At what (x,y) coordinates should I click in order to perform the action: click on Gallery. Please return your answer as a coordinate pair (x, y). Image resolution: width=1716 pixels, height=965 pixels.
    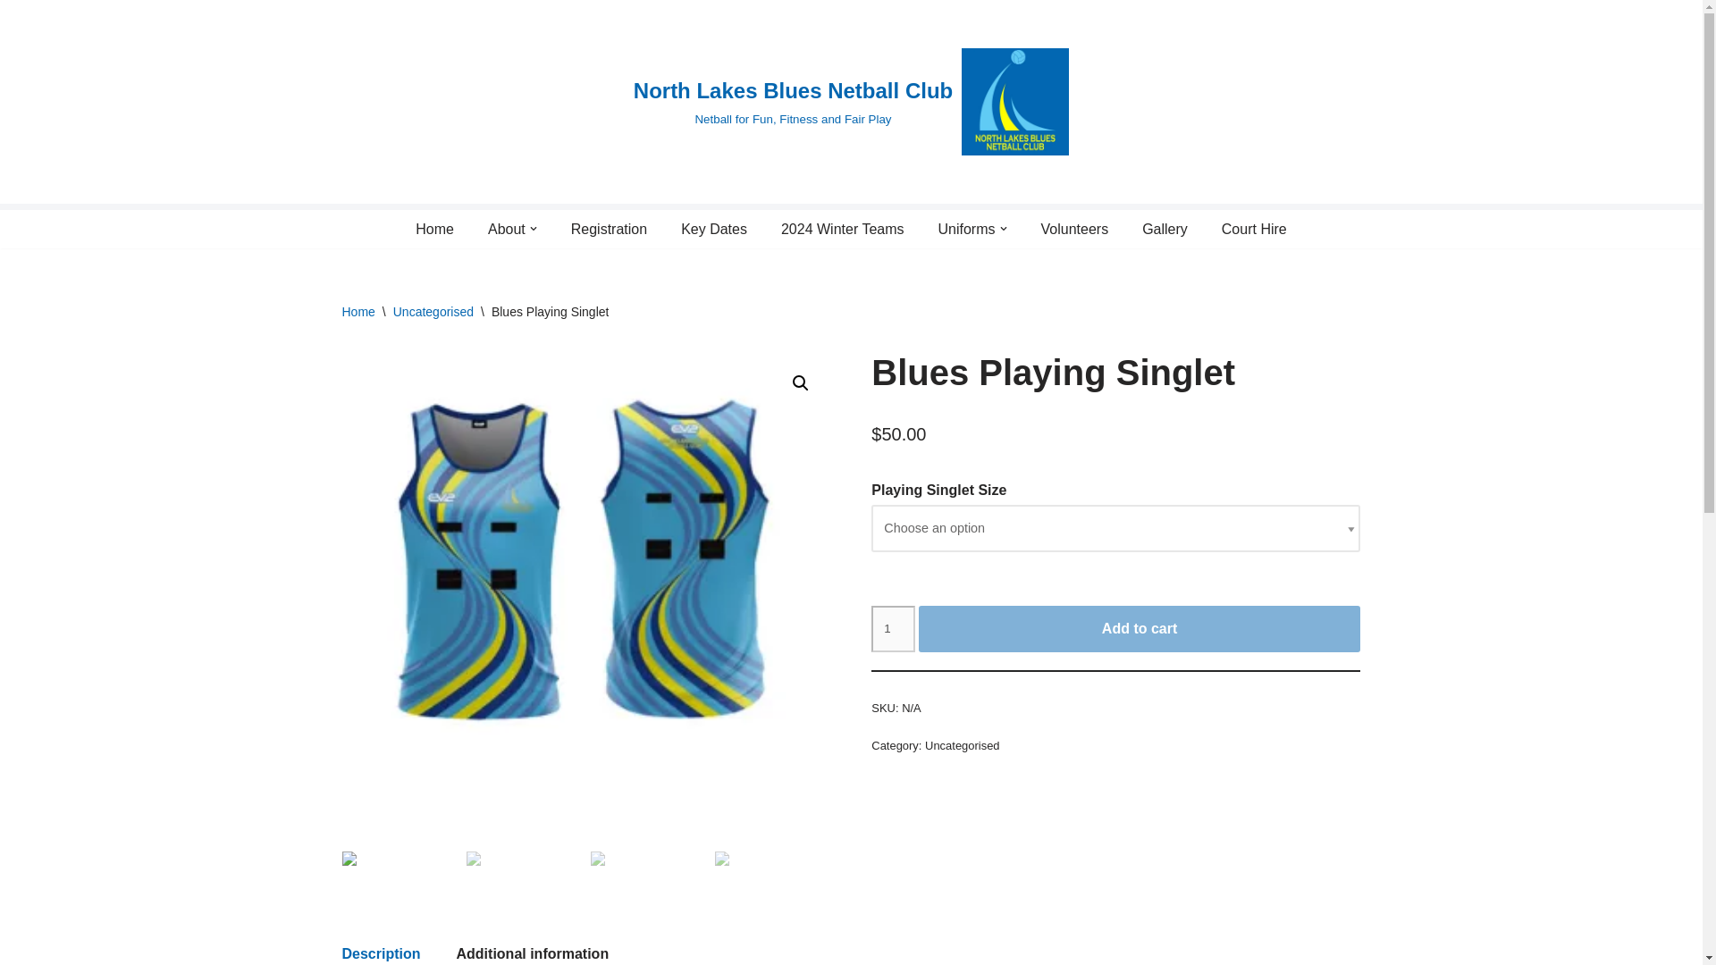
    Looking at the image, I should click on (1165, 229).